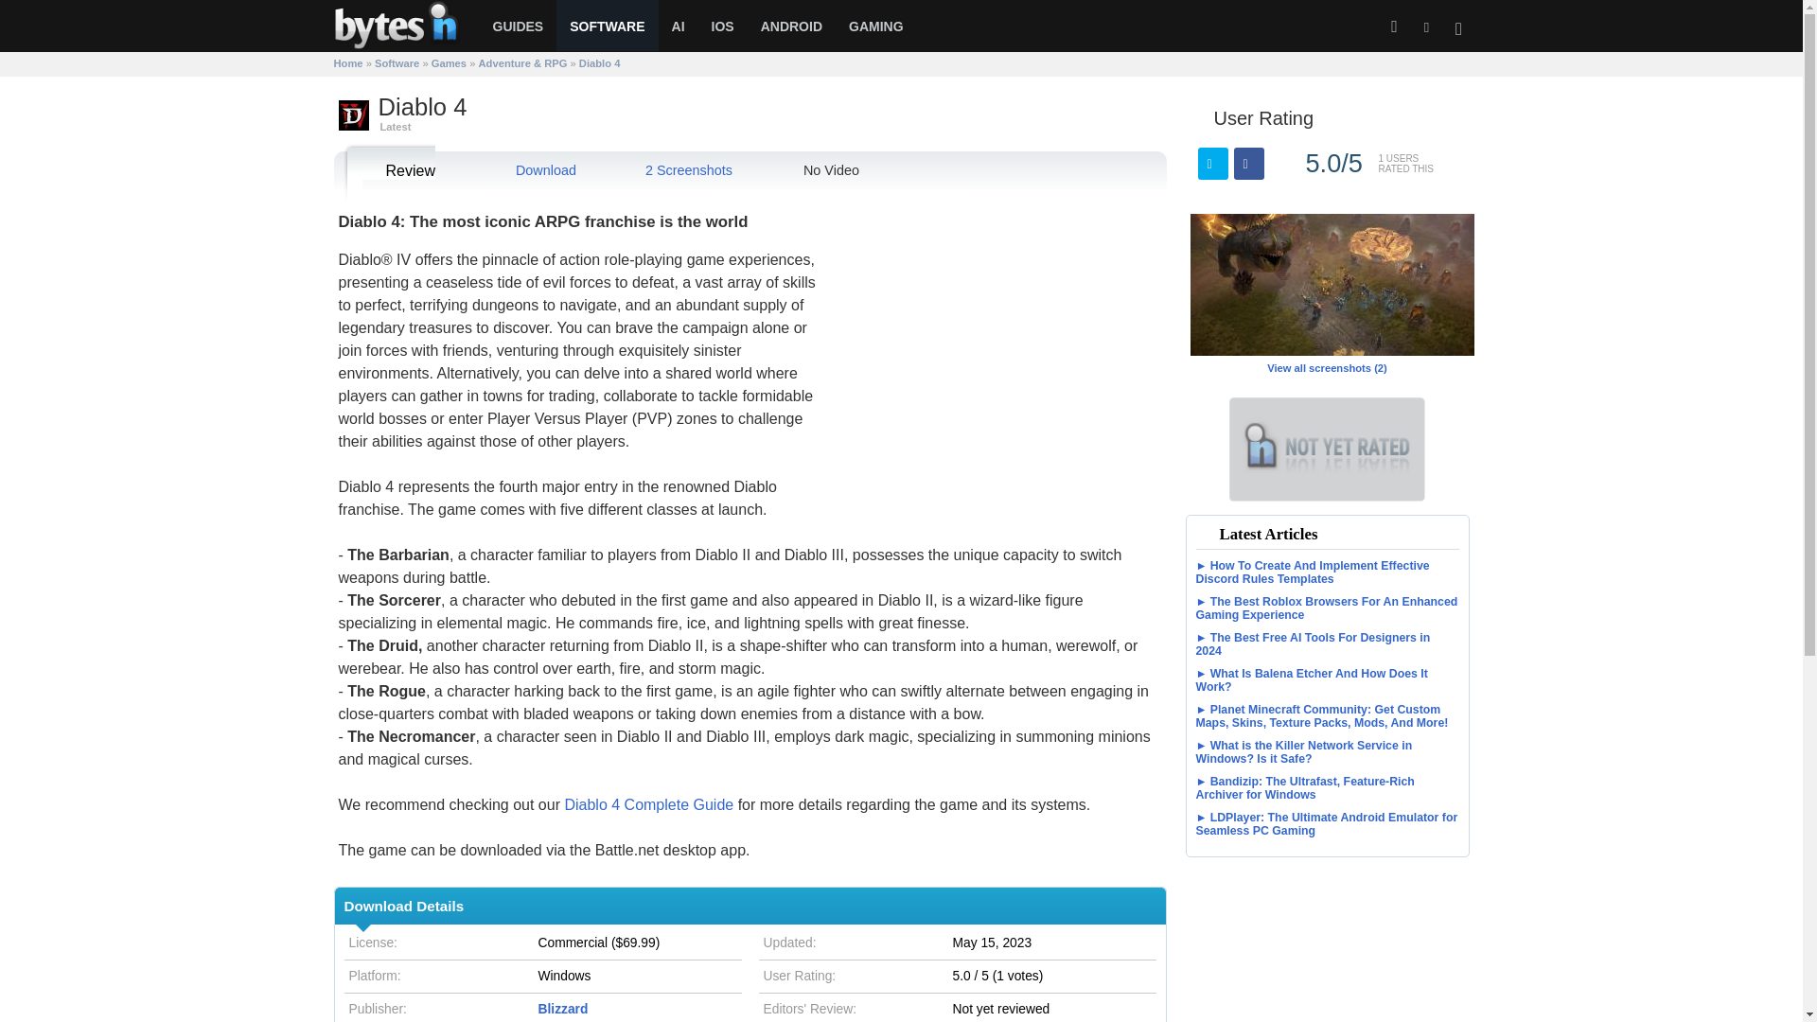 The image size is (1817, 1022). Describe the element at coordinates (562, 1009) in the screenshot. I see `Blizzard` at that location.